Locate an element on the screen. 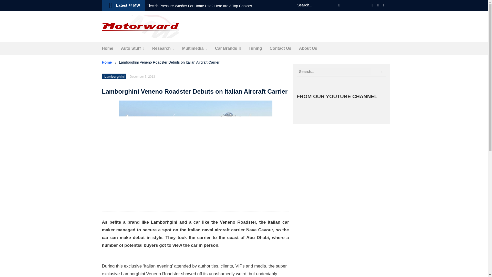 The width and height of the screenshot is (492, 277). Home is located at coordinates (107, 48).